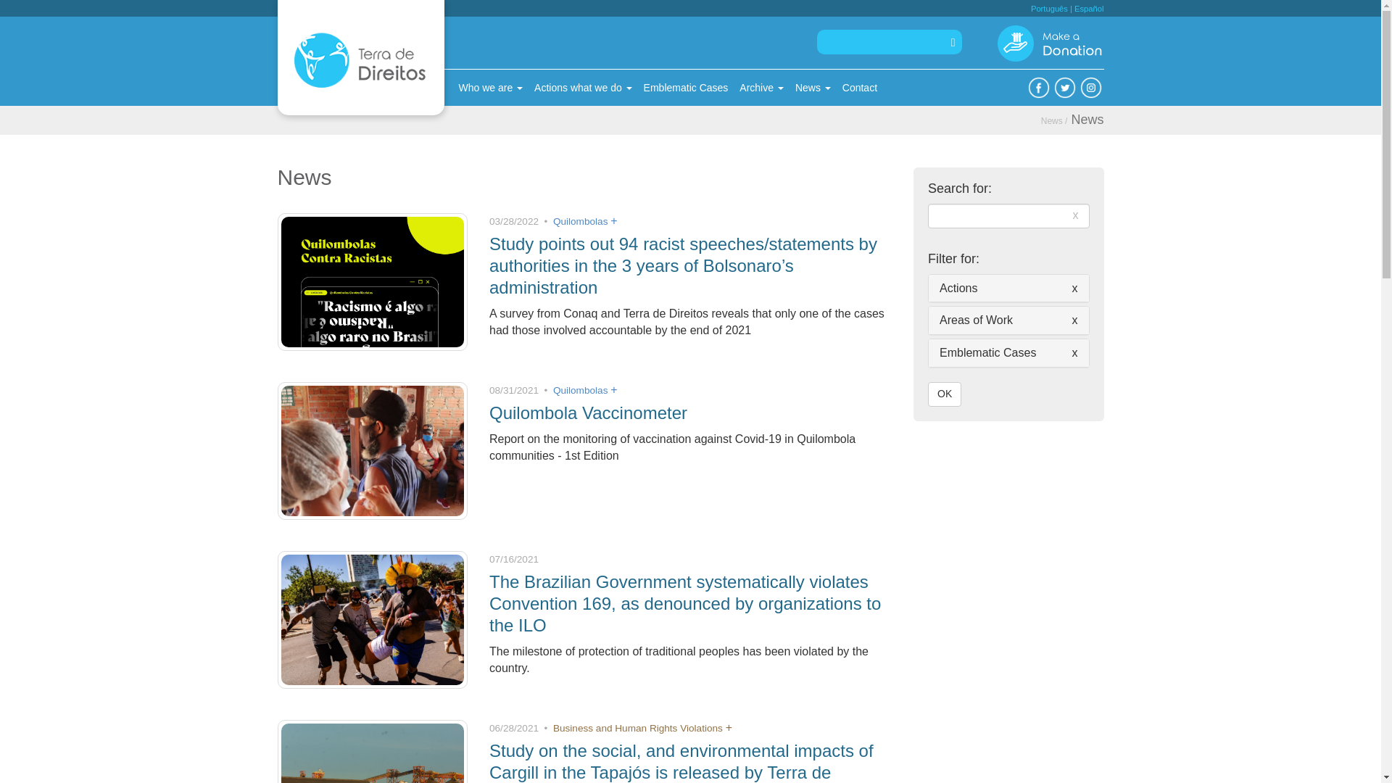 This screenshot has width=1392, height=783. What do you see at coordinates (1087, 119) in the screenshot?
I see `News` at bounding box center [1087, 119].